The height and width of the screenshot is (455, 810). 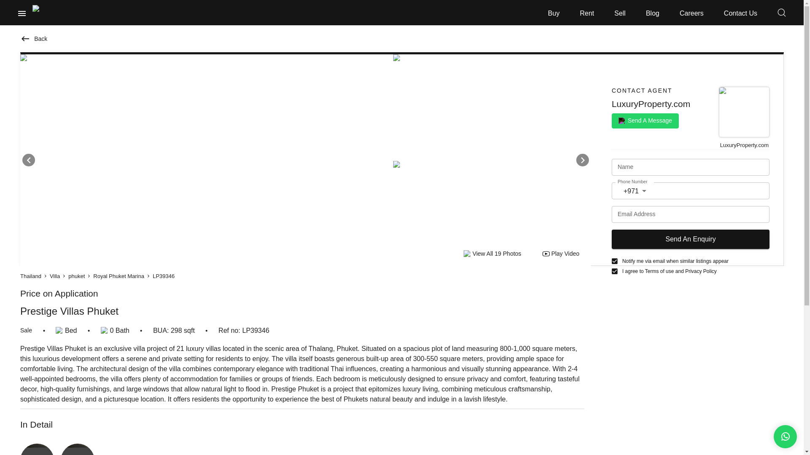 I want to click on Sell, so click(x=619, y=13).